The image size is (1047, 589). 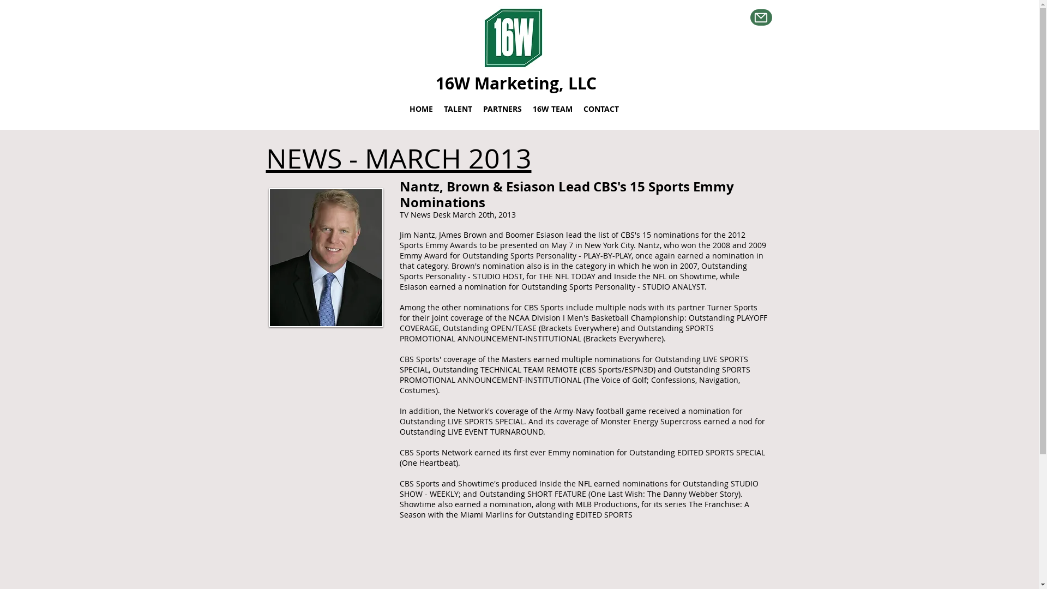 What do you see at coordinates (325, 257) in the screenshot?
I see `Boomer+Headshot.jpg` at bounding box center [325, 257].